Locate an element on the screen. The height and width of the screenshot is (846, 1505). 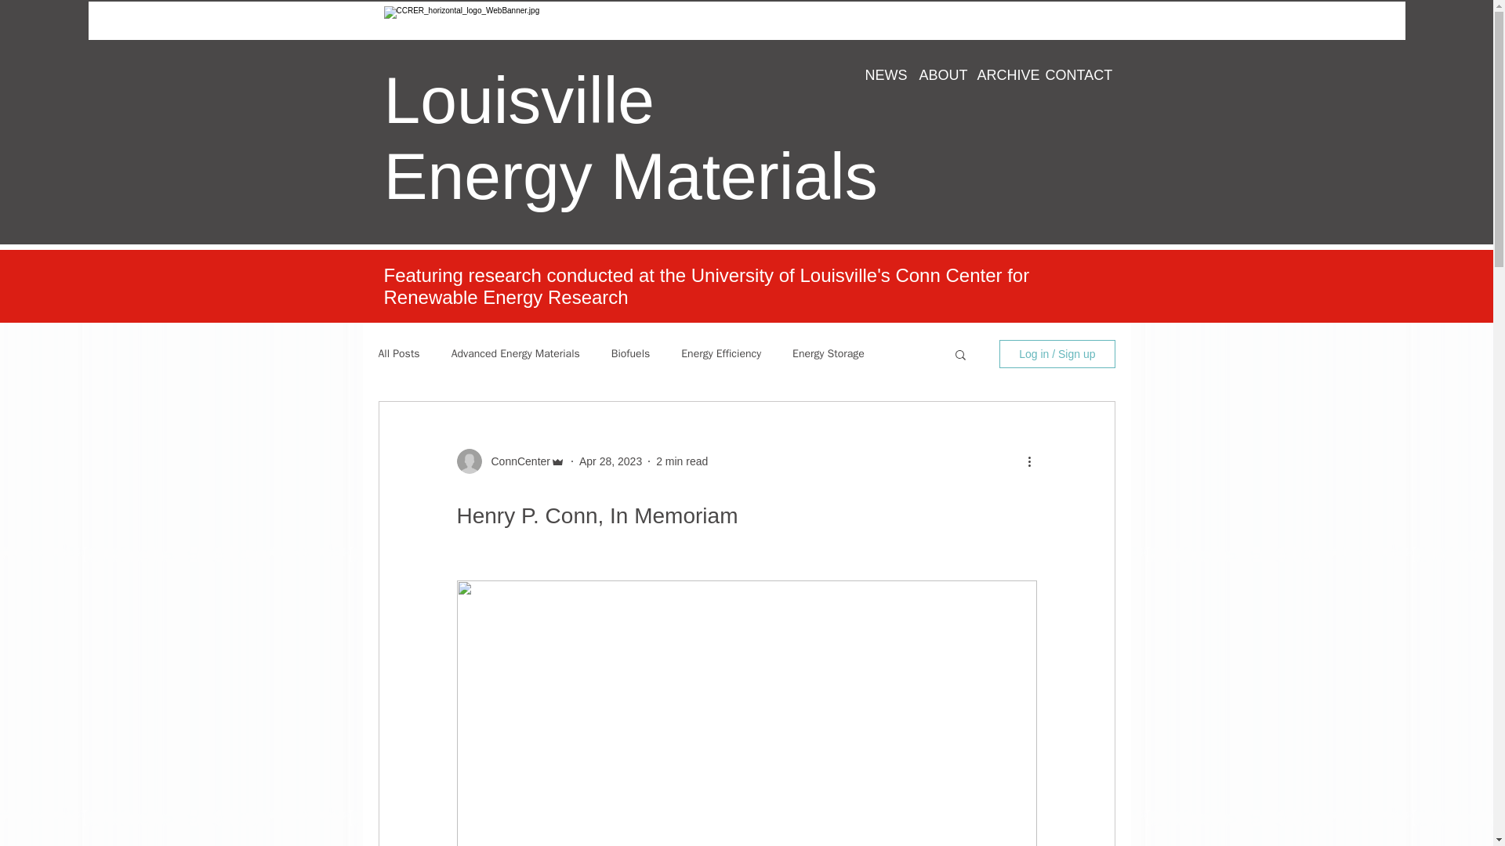
Energy Materials is located at coordinates (630, 176).